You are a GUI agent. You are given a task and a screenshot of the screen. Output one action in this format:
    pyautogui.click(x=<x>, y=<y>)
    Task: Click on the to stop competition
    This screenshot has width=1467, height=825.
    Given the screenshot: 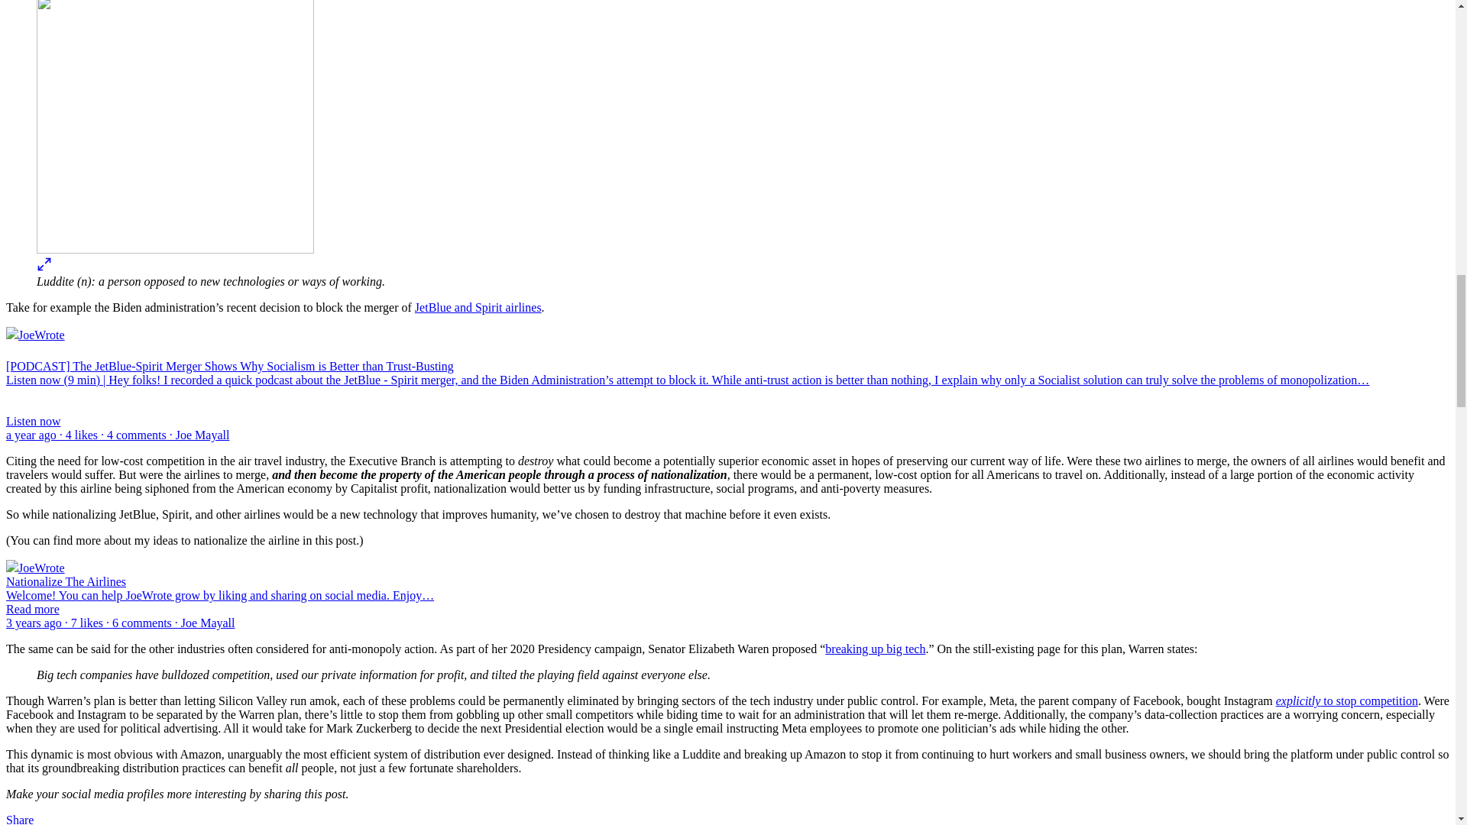 What is the action you would take?
    pyautogui.click(x=1369, y=700)
    